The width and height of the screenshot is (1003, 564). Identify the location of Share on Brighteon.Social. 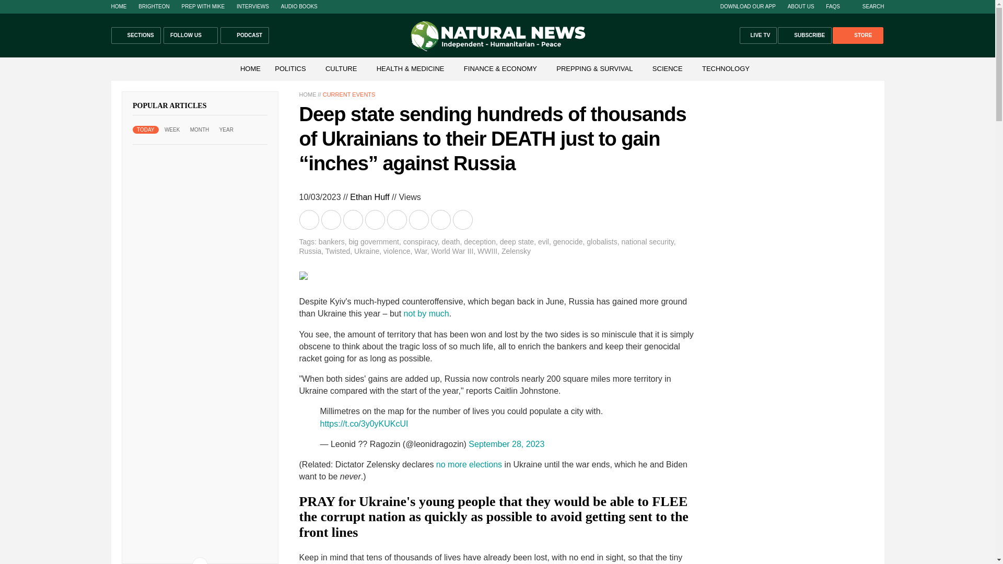
(310, 219).